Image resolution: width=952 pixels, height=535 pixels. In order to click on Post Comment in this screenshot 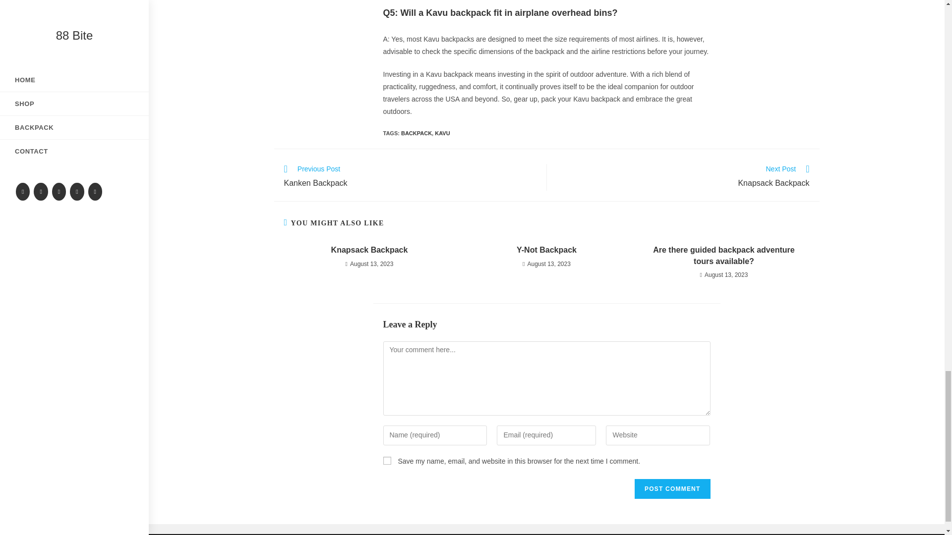, I will do `click(442, 133)`.